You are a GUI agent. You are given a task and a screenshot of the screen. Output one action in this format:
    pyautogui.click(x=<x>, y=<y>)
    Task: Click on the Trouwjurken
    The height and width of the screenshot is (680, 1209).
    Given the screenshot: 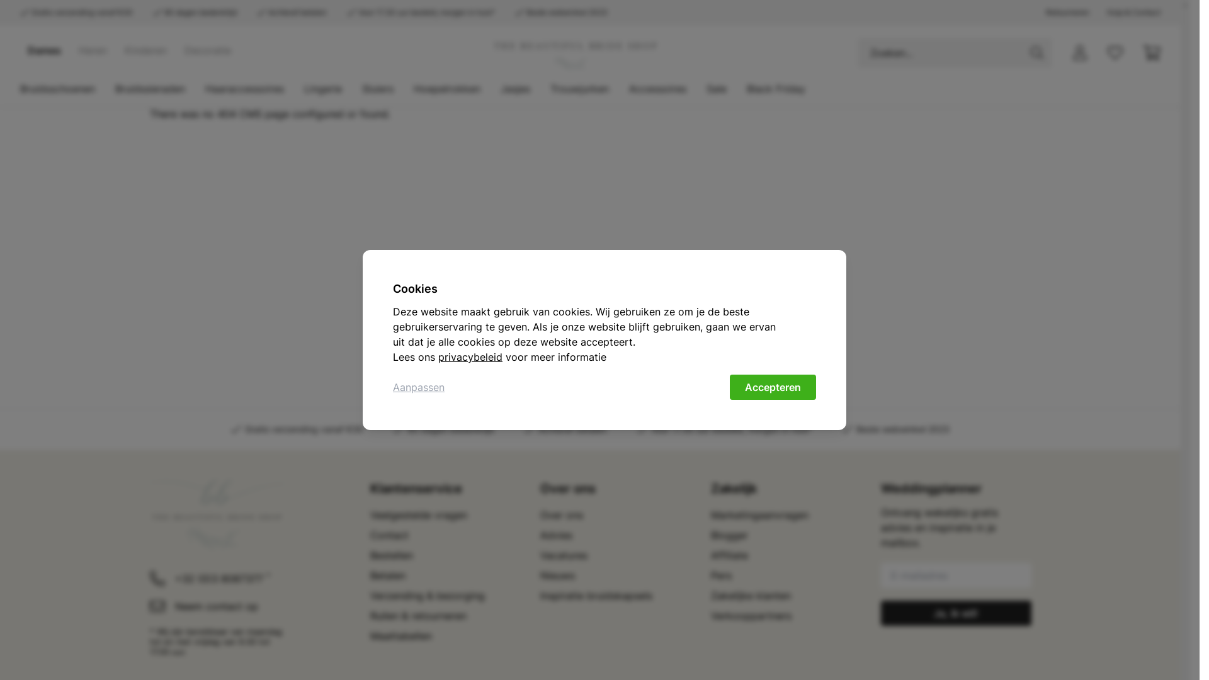 What is the action you would take?
    pyautogui.click(x=579, y=89)
    